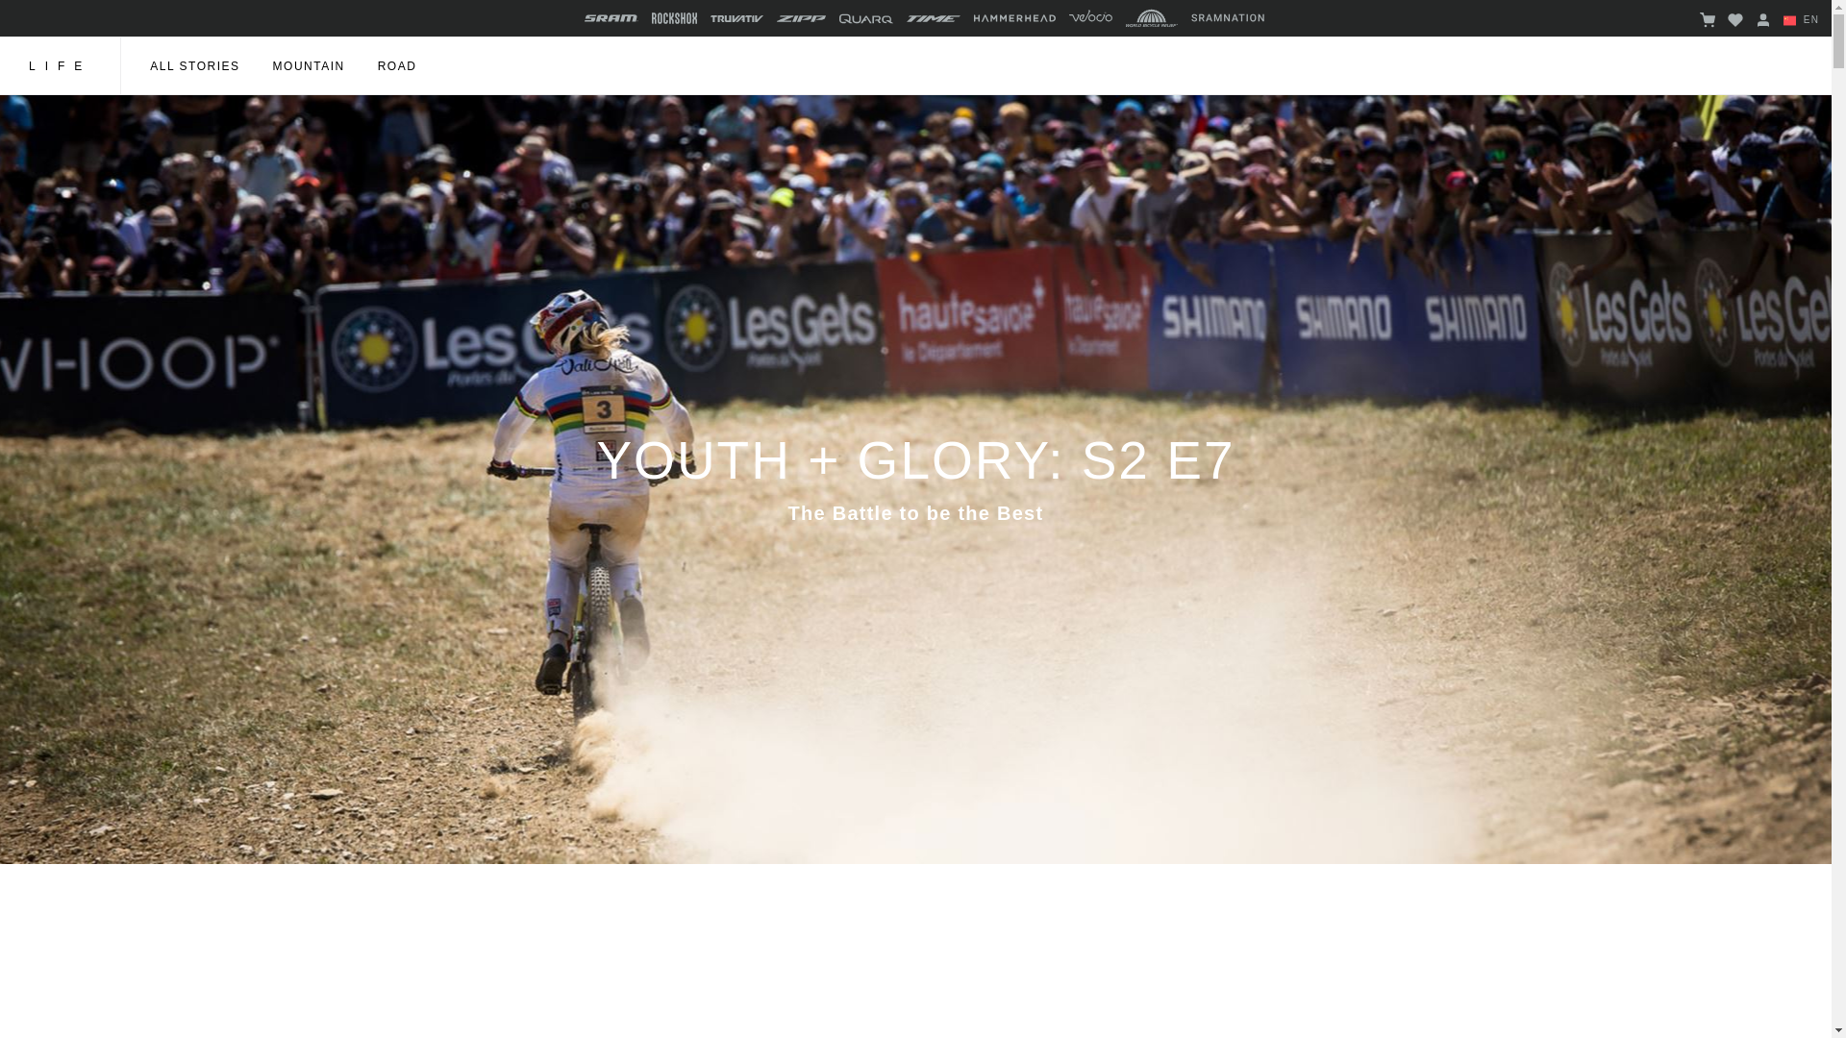  I want to click on All Stories Link, so click(194, 66).